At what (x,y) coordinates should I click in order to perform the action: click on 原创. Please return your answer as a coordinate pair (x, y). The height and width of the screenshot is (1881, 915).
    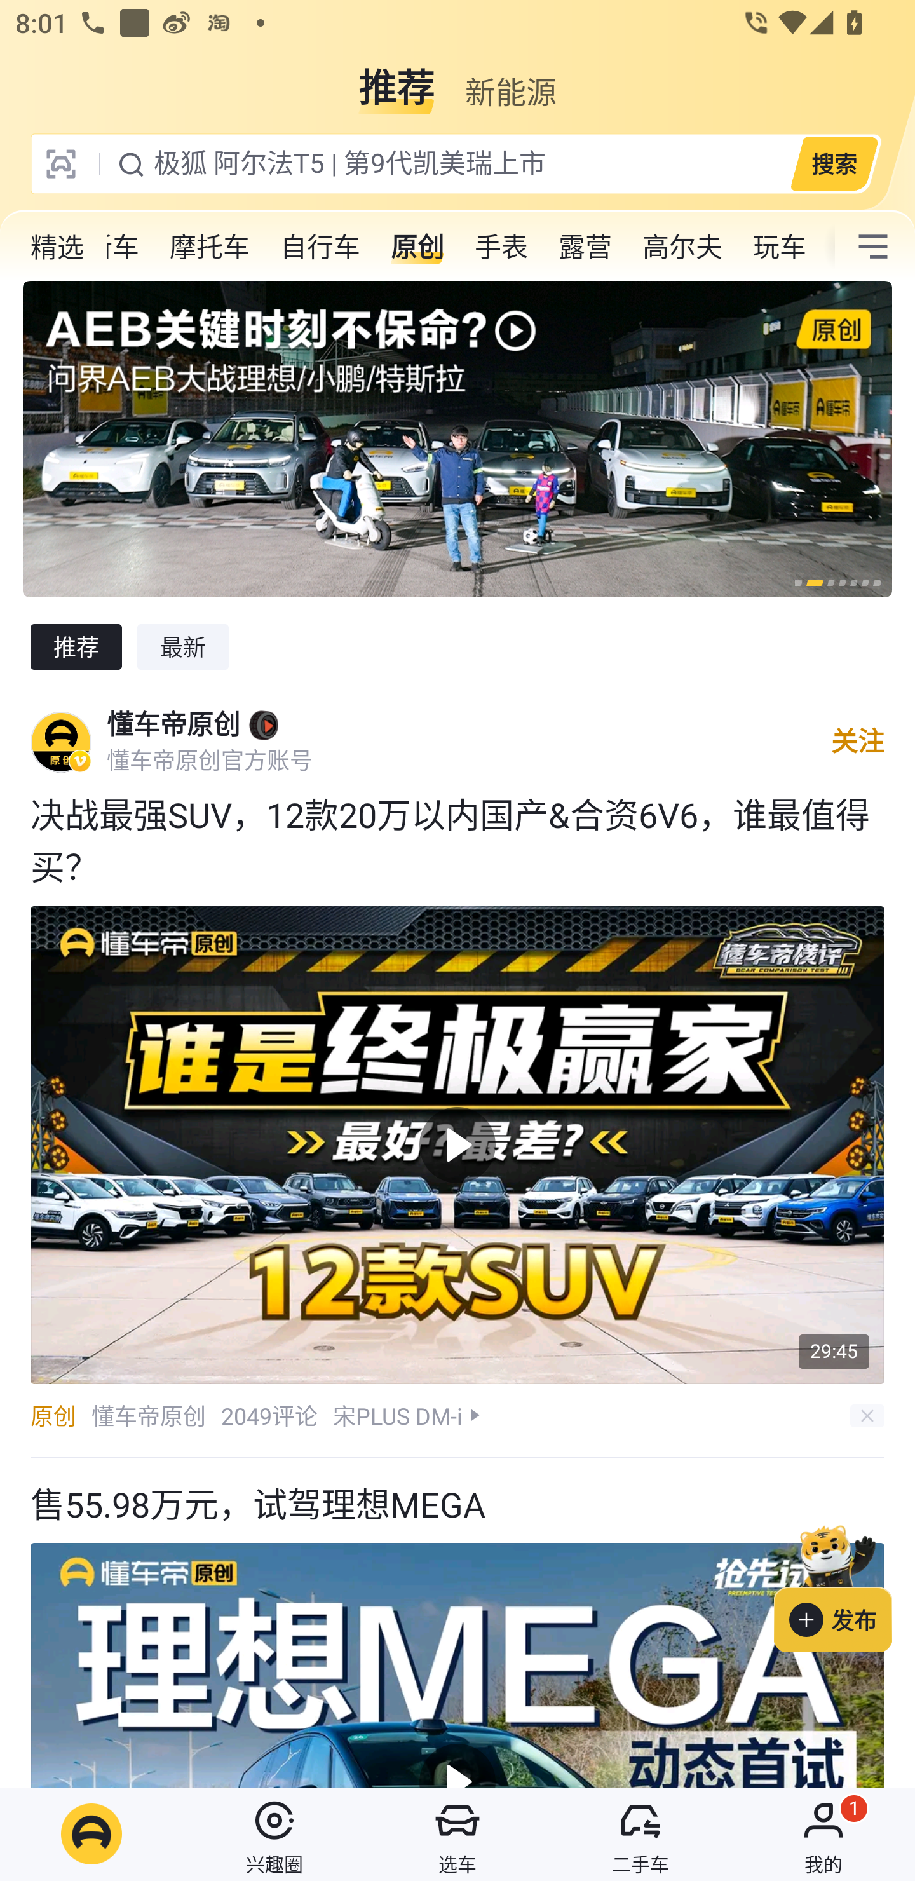
    Looking at the image, I should click on (53, 1415).